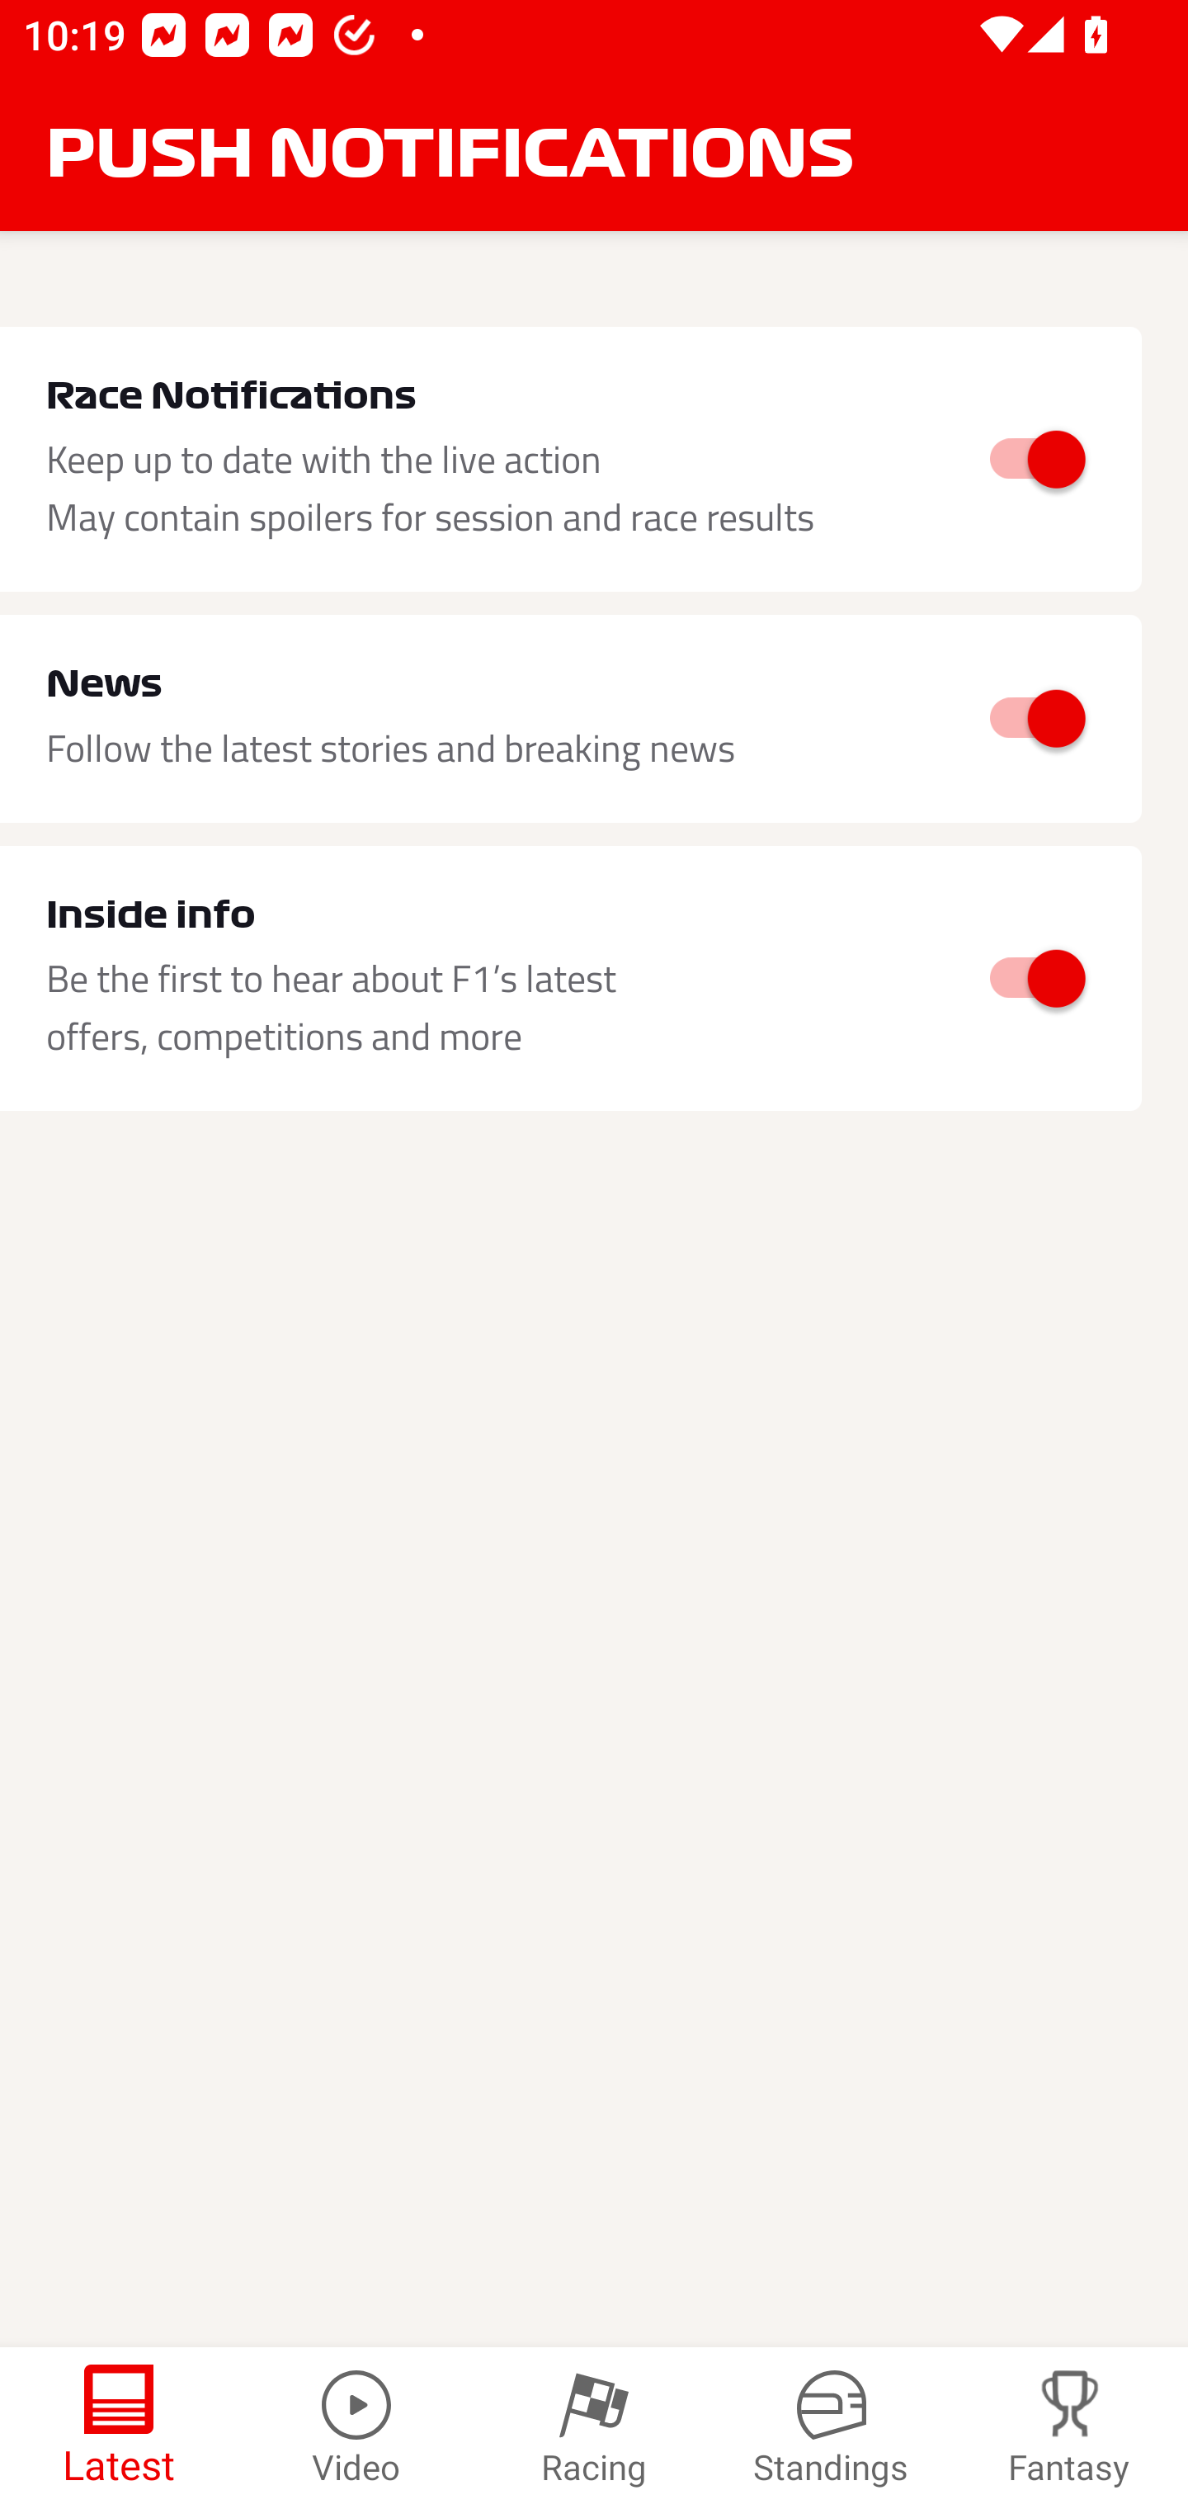 The image size is (1188, 2509). Describe the element at coordinates (1069, 2428) in the screenshot. I see `Fantasy` at that location.